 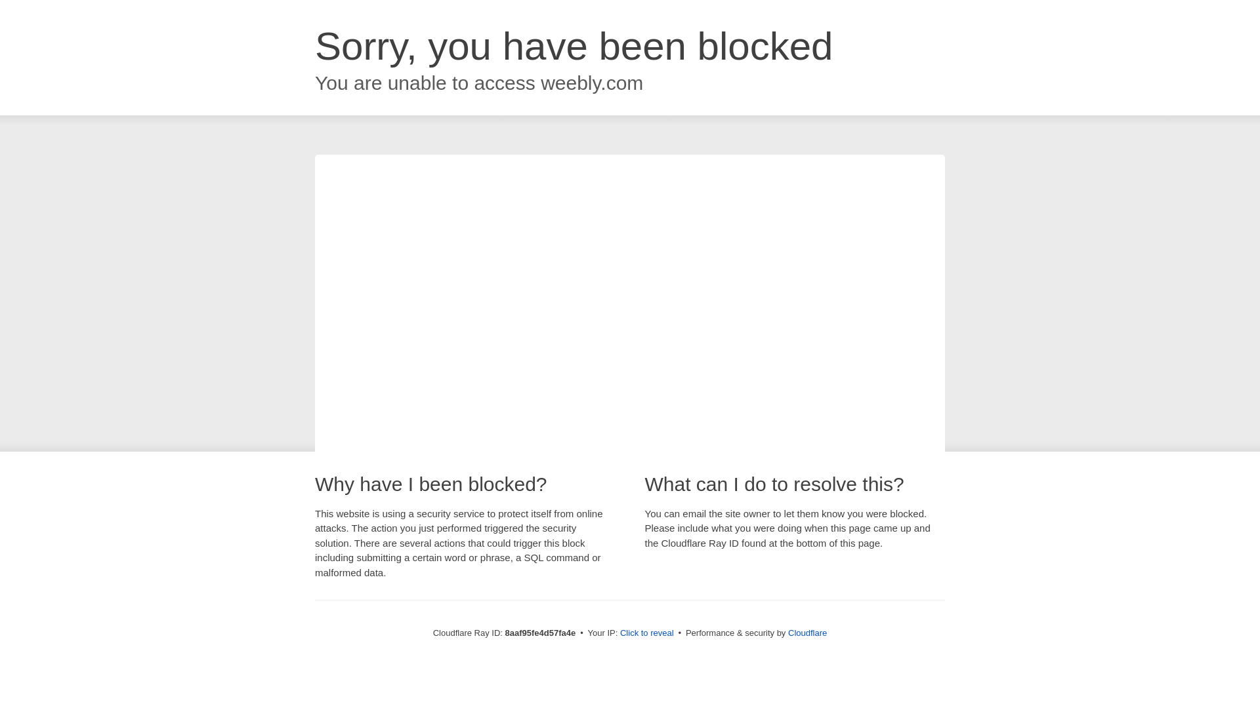 I want to click on Cloudflare, so click(x=807, y=633).